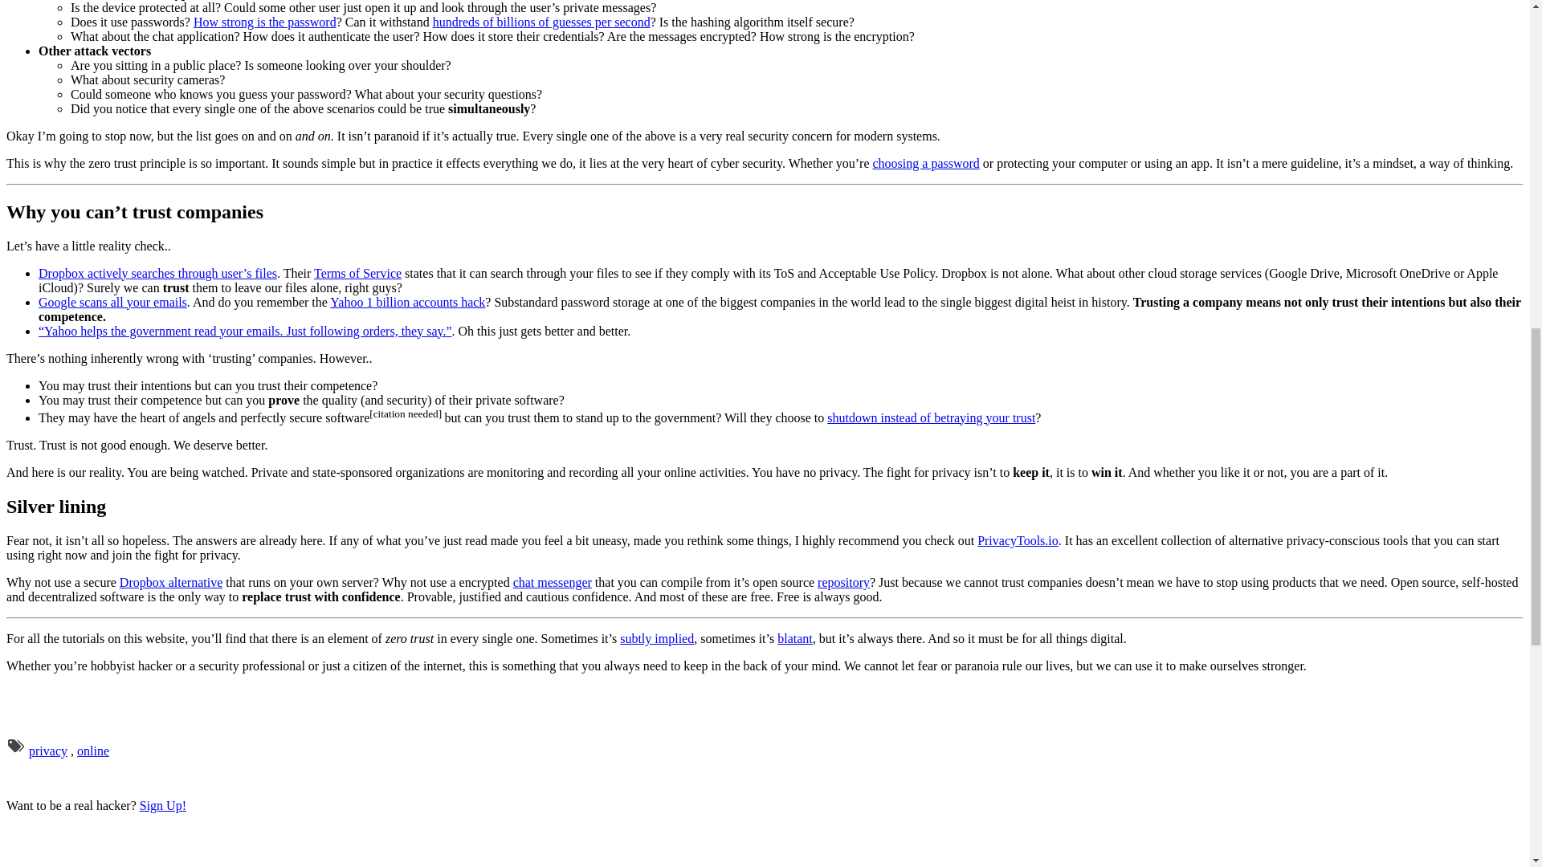 This screenshot has height=867, width=1542. What do you see at coordinates (794, 638) in the screenshot?
I see `blatant` at bounding box center [794, 638].